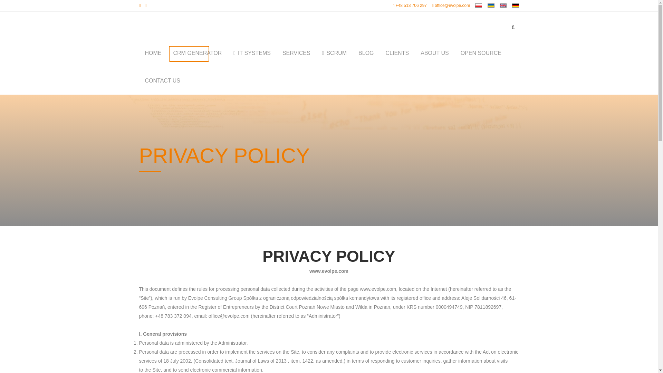 Image resolution: width=663 pixels, height=373 pixels. What do you see at coordinates (397, 53) in the screenshot?
I see `CLIENTS` at bounding box center [397, 53].